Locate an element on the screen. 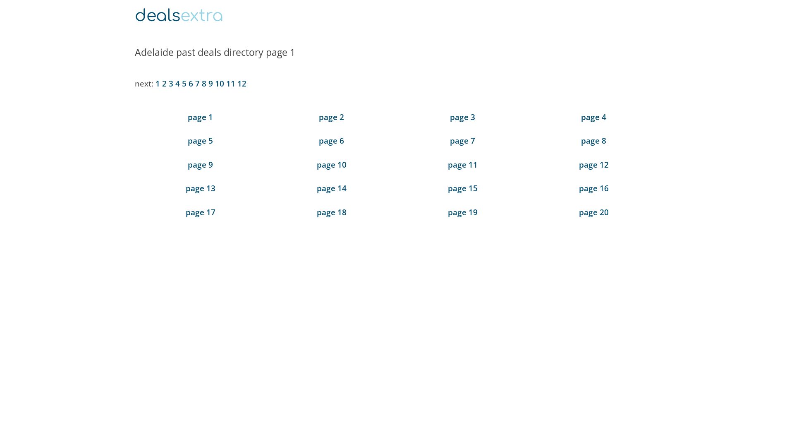  9 is located at coordinates (211, 84).